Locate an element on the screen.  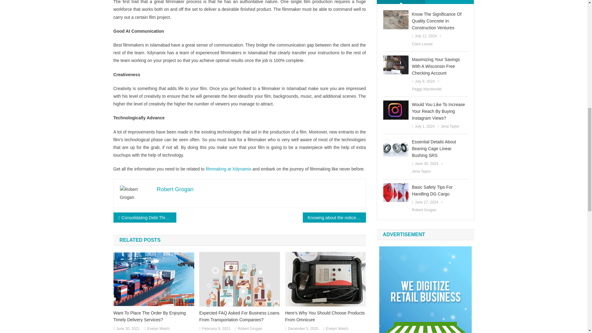
February 9, 2021 is located at coordinates (216, 329).